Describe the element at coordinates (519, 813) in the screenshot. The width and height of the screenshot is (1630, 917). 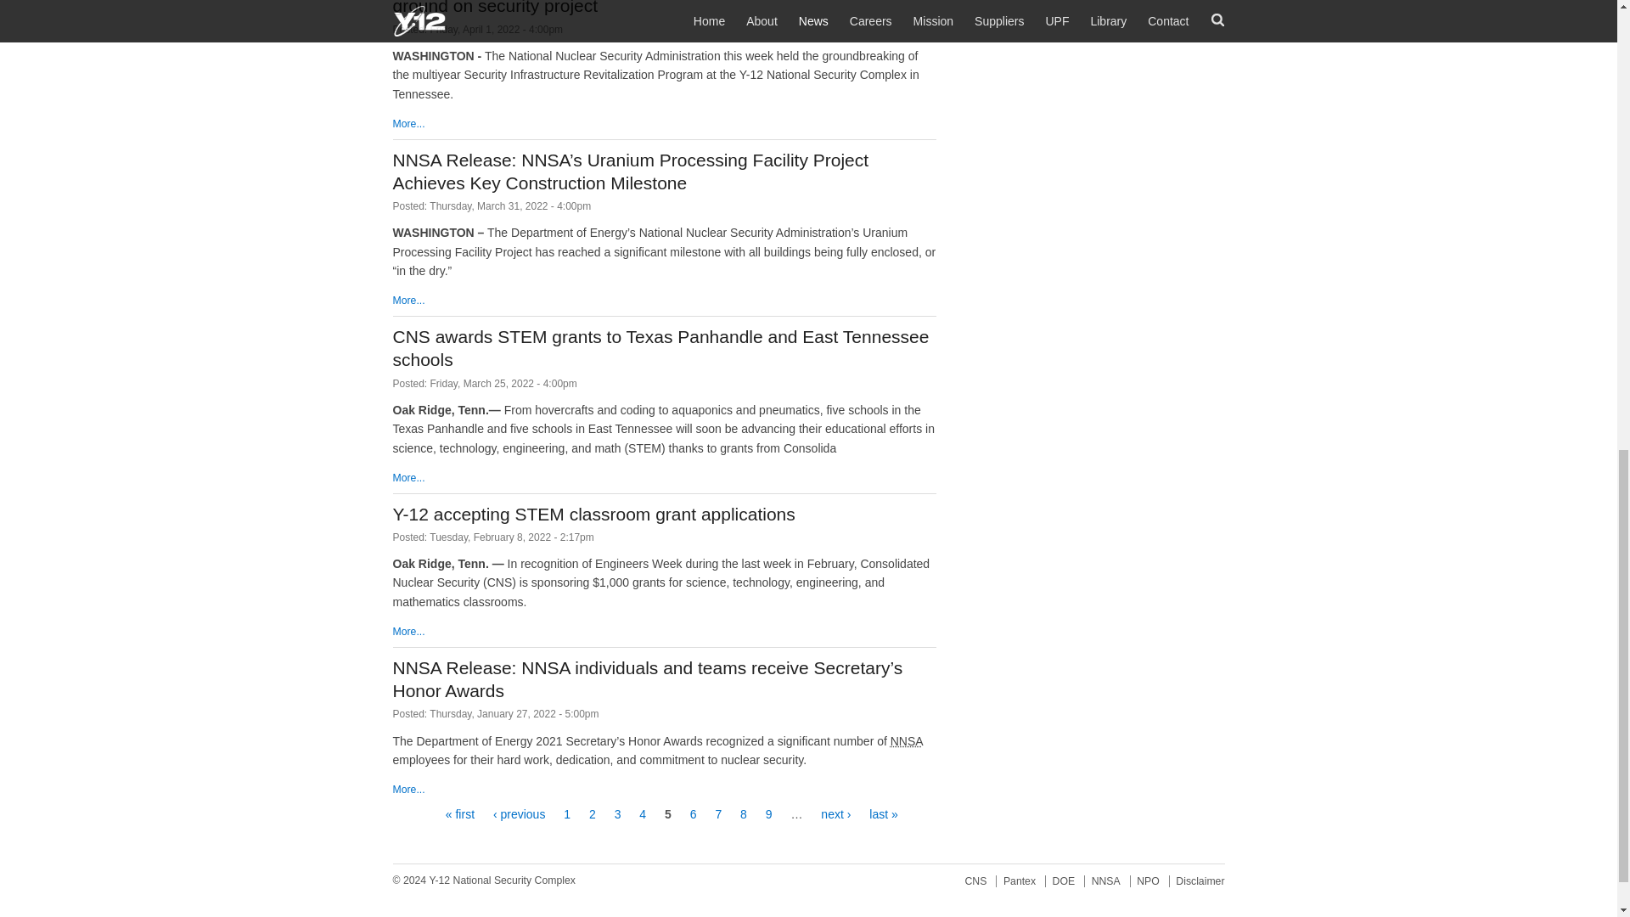
I see `Go to previous page` at that location.